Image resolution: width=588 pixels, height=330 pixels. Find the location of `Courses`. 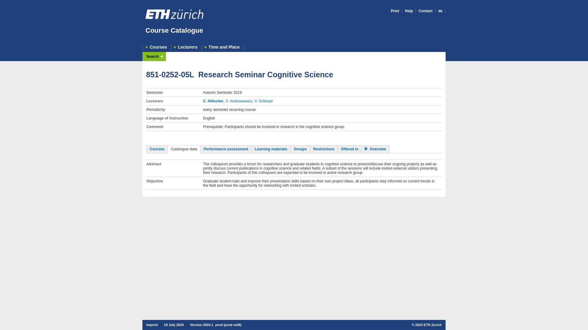

Courses is located at coordinates (156, 48).